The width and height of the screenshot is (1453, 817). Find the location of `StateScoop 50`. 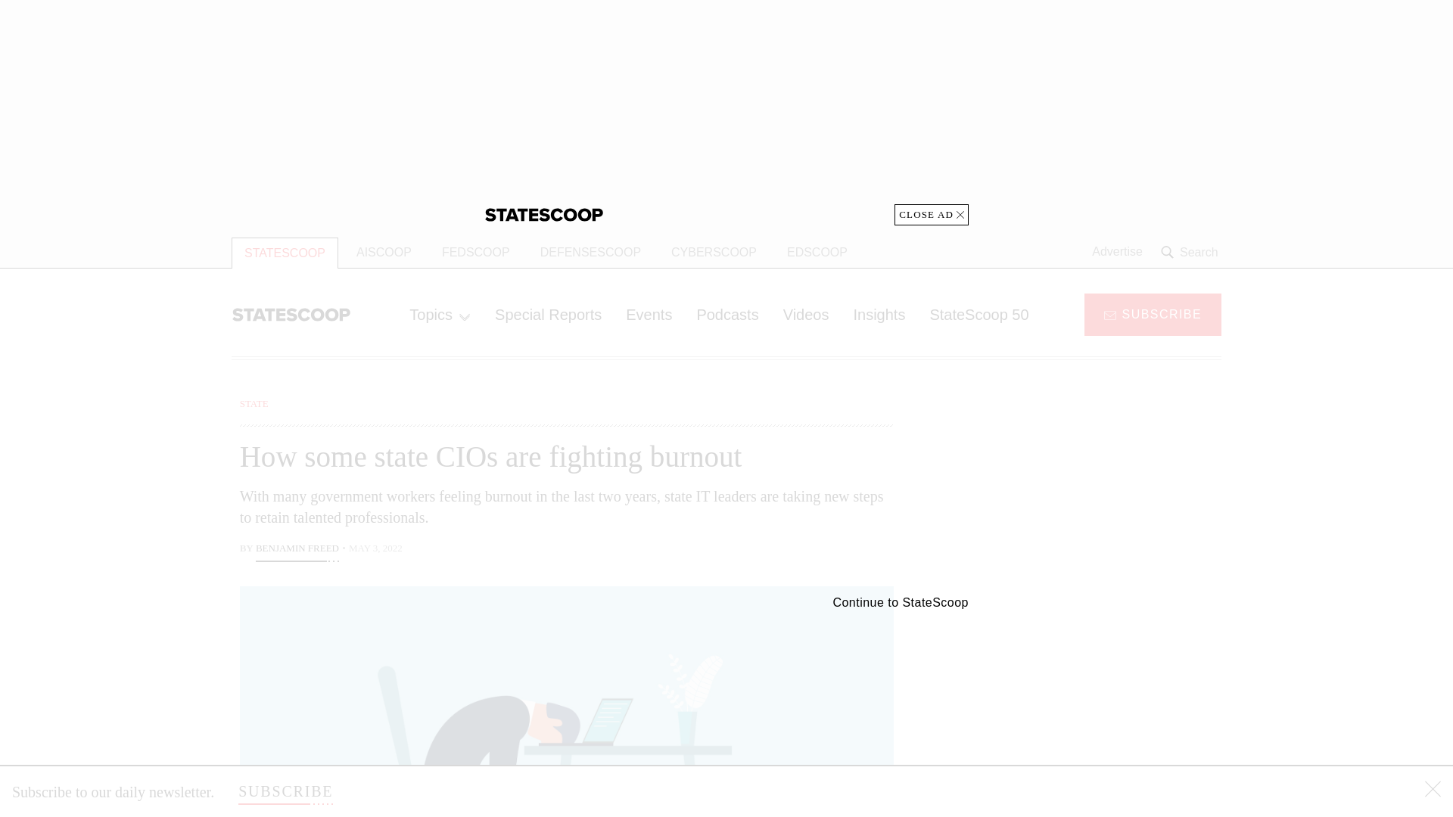

StateScoop 50 is located at coordinates (978, 314).